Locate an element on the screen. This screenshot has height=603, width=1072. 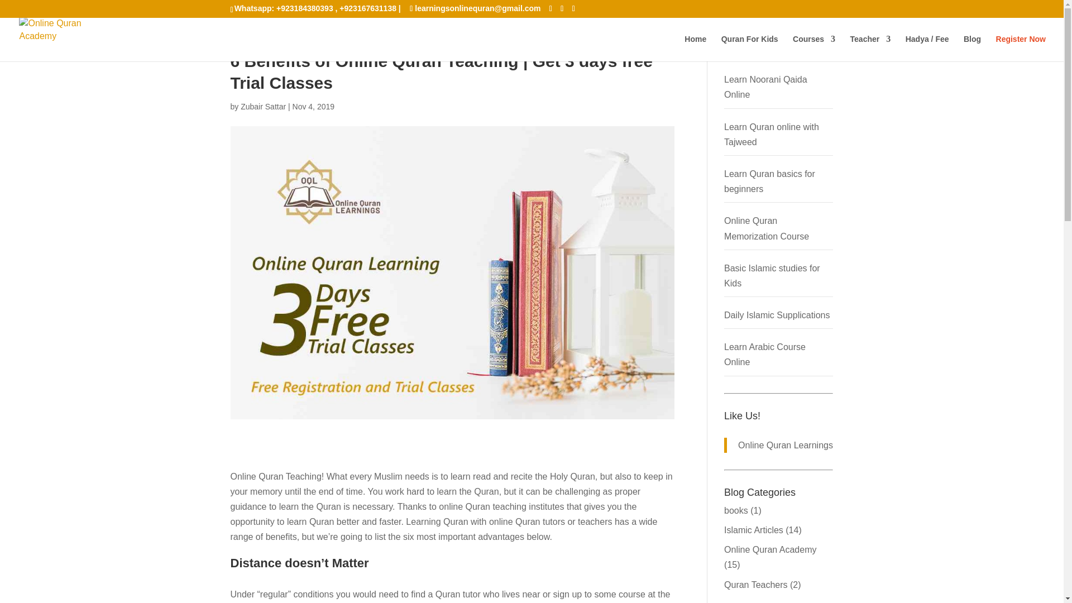
Courses is located at coordinates (814, 48).